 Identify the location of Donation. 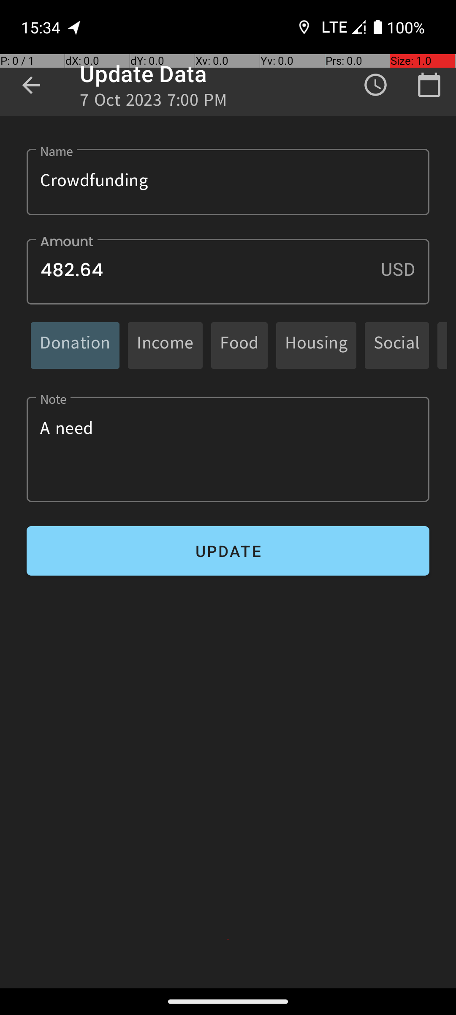
(75, 345).